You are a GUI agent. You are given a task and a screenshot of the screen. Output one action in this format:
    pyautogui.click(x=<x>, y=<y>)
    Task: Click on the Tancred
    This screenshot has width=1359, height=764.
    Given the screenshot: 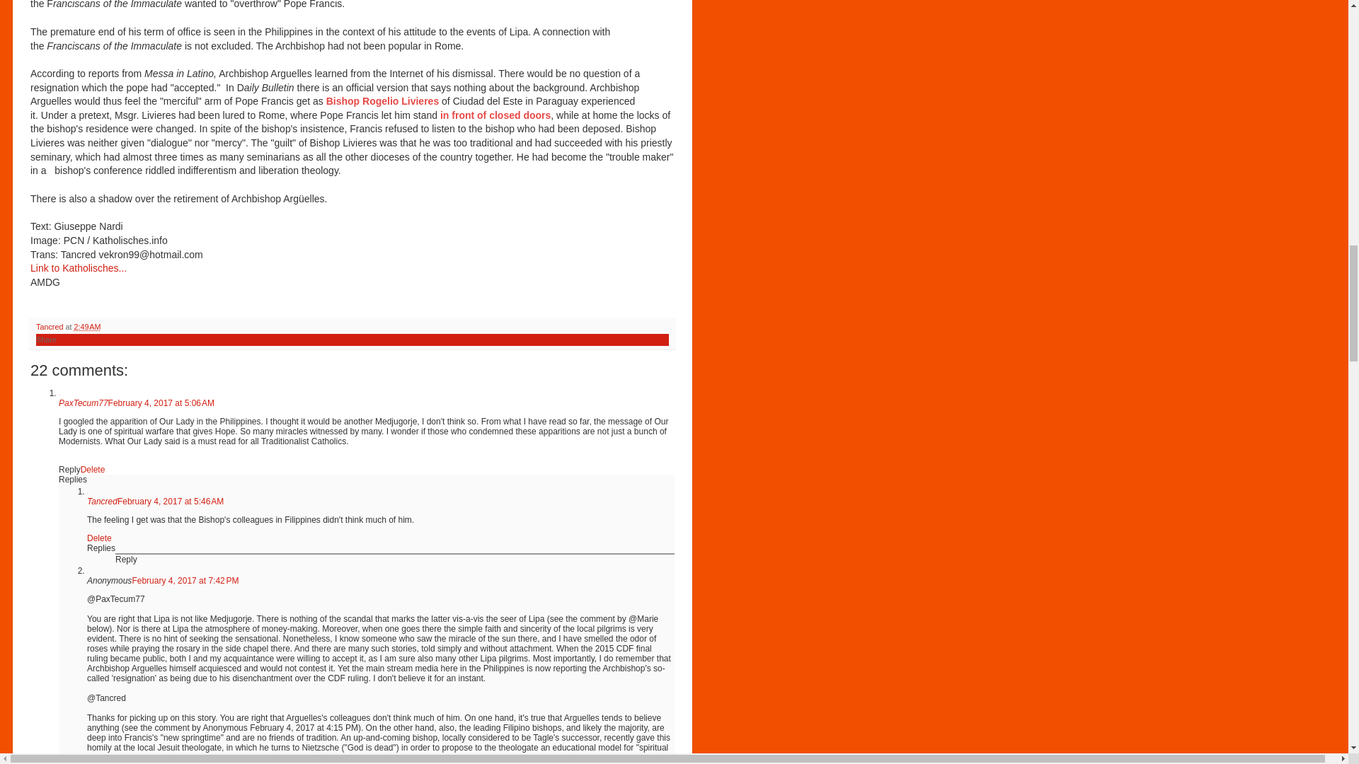 What is the action you would take?
    pyautogui.click(x=102, y=502)
    